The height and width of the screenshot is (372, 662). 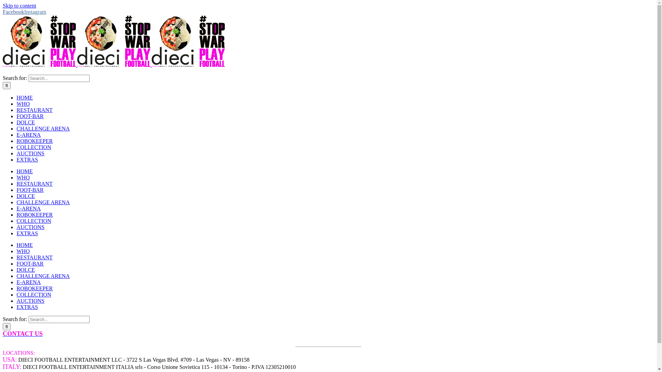 I want to click on WHO, so click(x=23, y=251).